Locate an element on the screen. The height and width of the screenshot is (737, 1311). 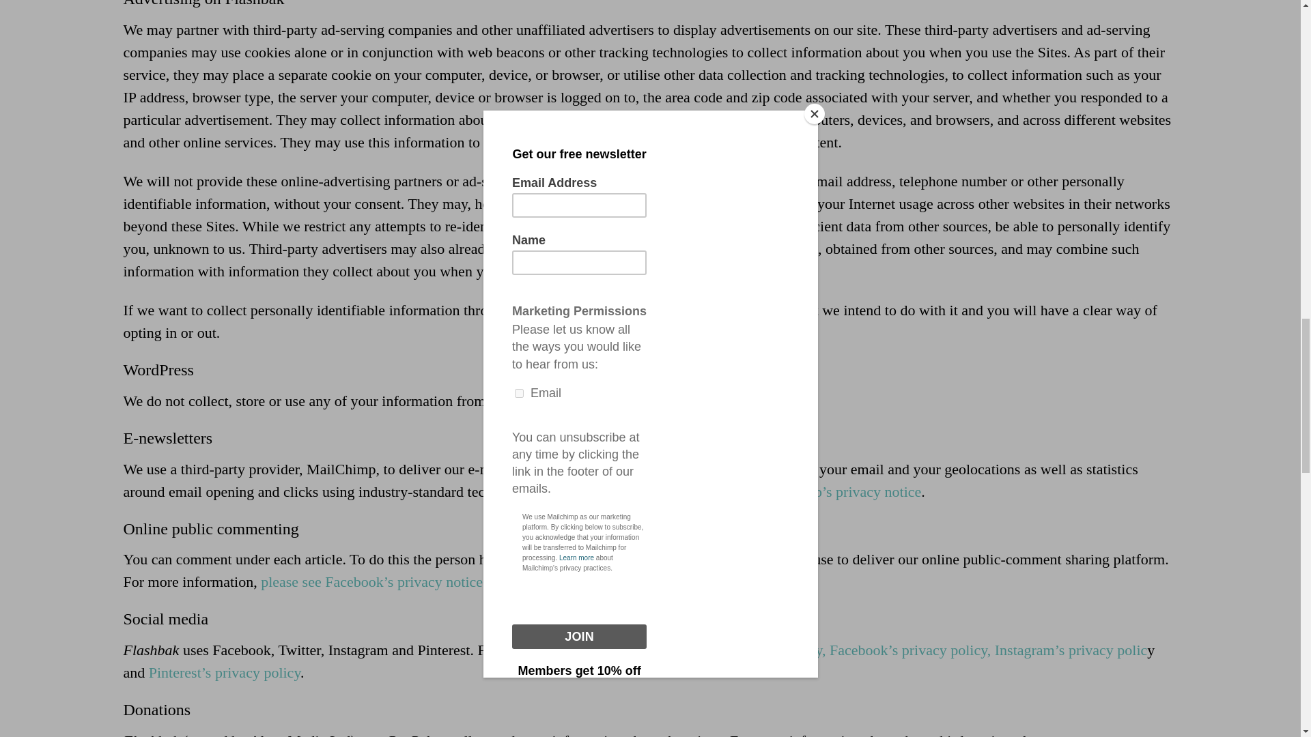
Disqus is located at coordinates (586, 581).